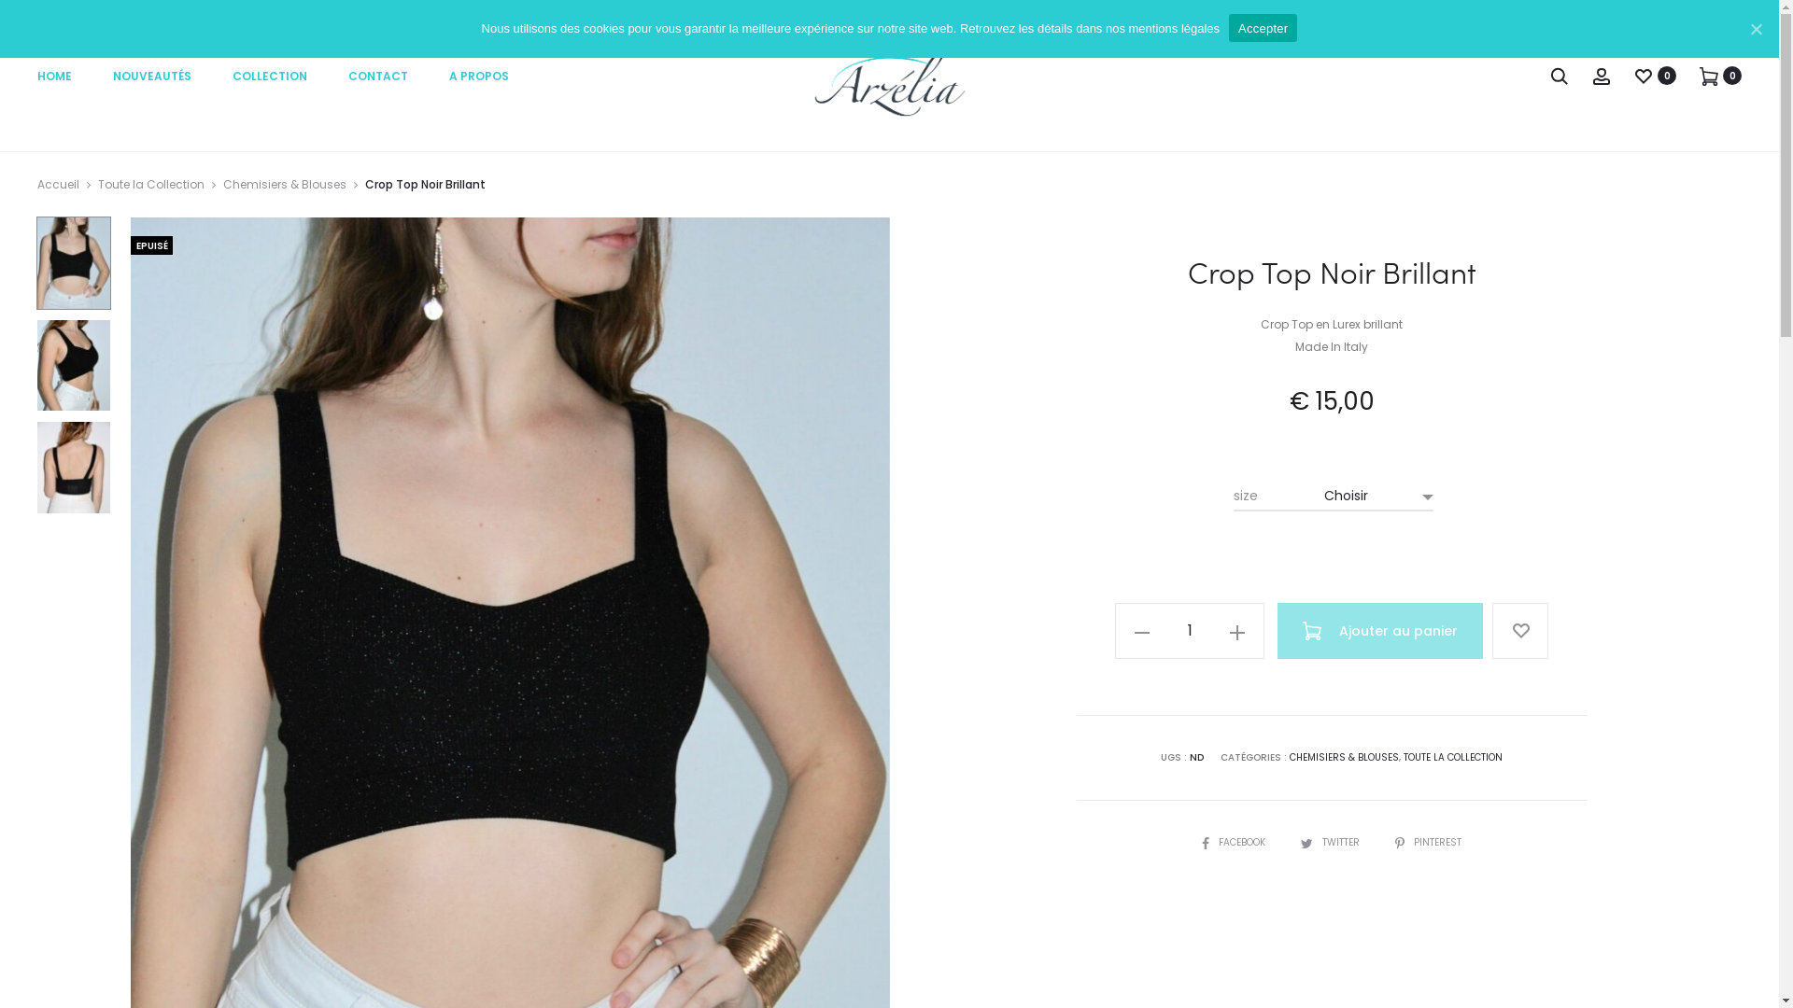 This screenshot has width=1793, height=1008. I want to click on Add to wishlist, so click(1520, 631).